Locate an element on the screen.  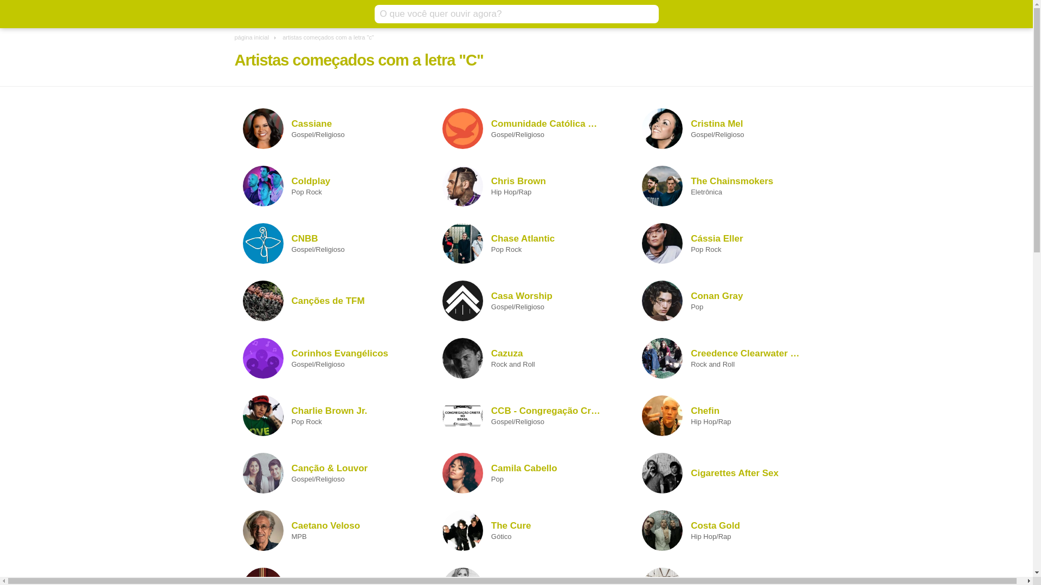
Cassiane
Gospel/Religioso is located at coordinates (327, 128).